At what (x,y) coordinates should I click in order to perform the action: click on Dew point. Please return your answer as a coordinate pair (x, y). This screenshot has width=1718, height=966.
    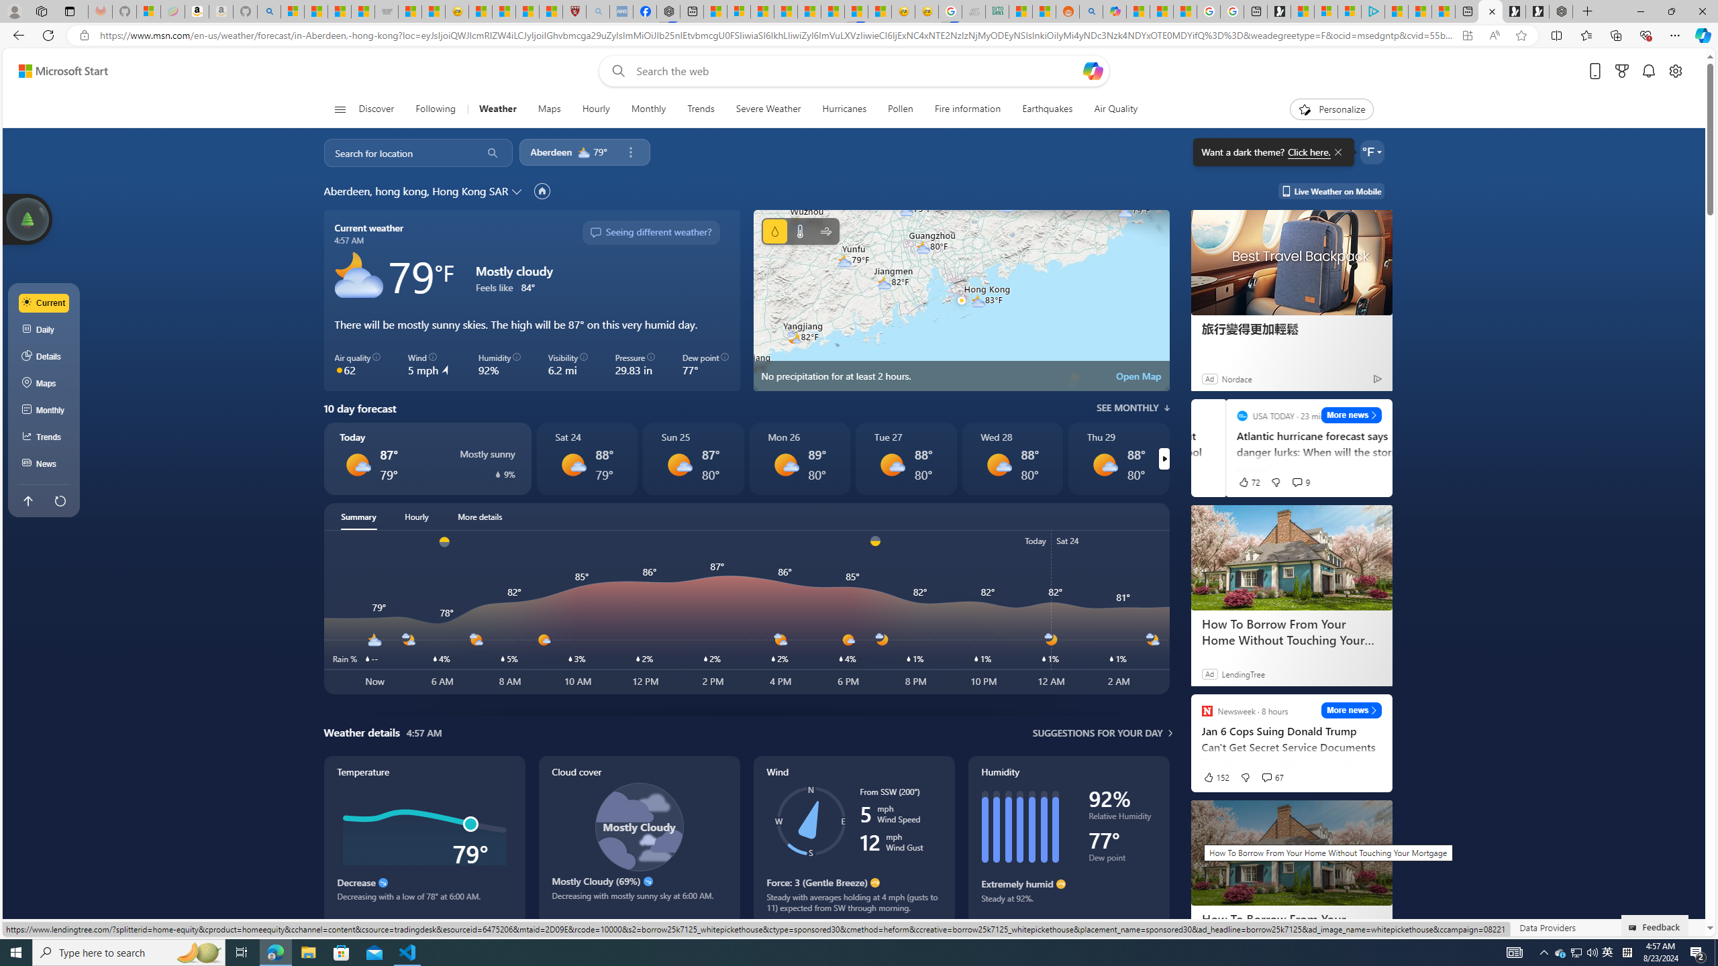
    Looking at the image, I should click on (1122, 860).